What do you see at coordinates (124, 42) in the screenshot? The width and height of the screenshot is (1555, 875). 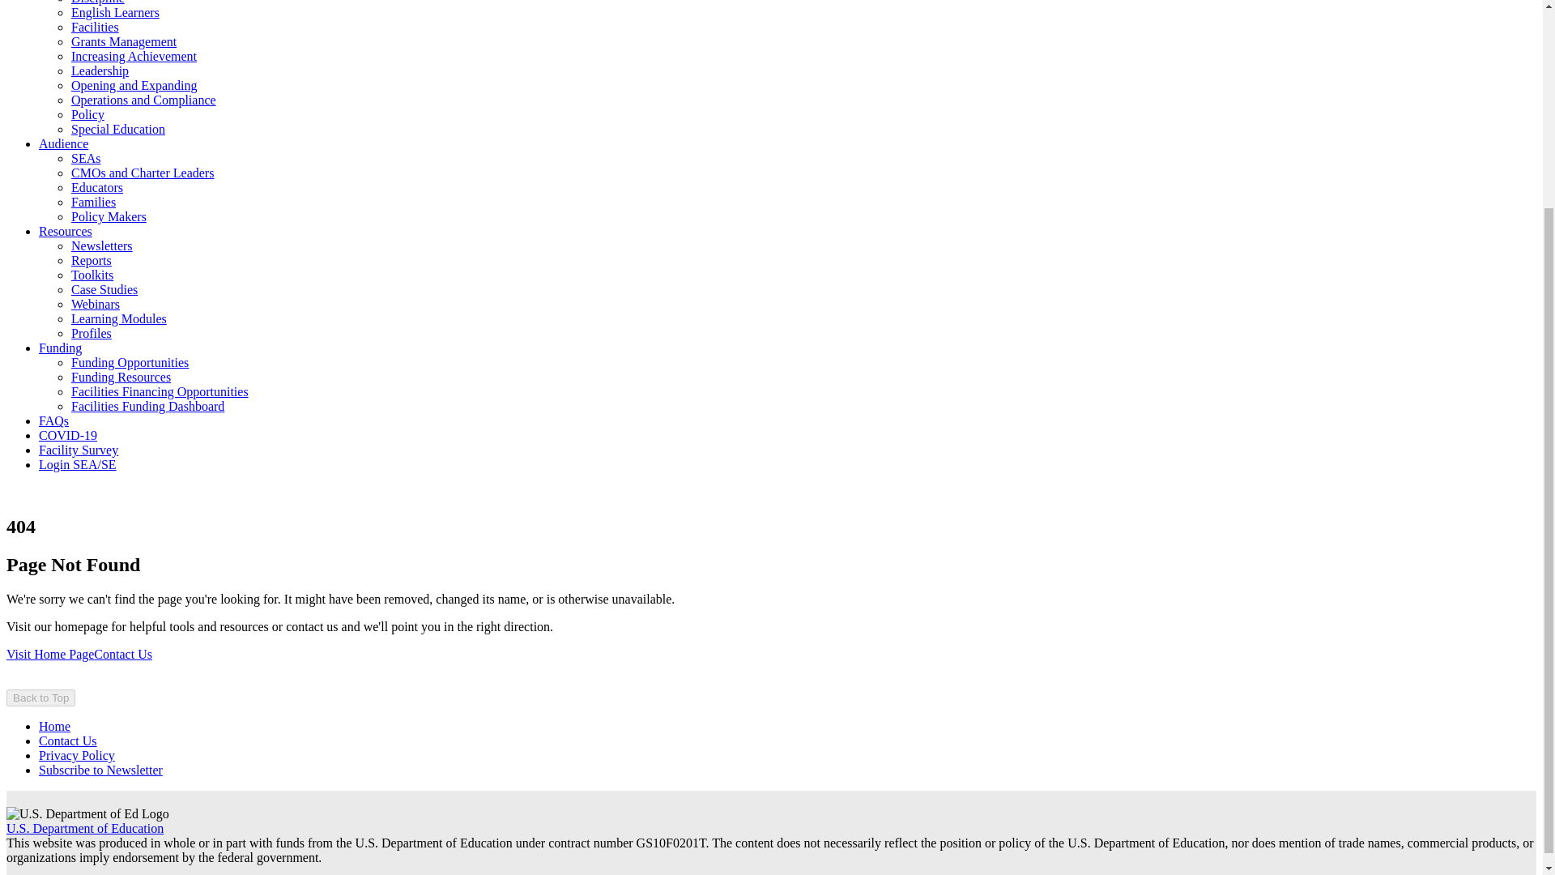 I see `Grants Management` at bounding box center [124, 42].